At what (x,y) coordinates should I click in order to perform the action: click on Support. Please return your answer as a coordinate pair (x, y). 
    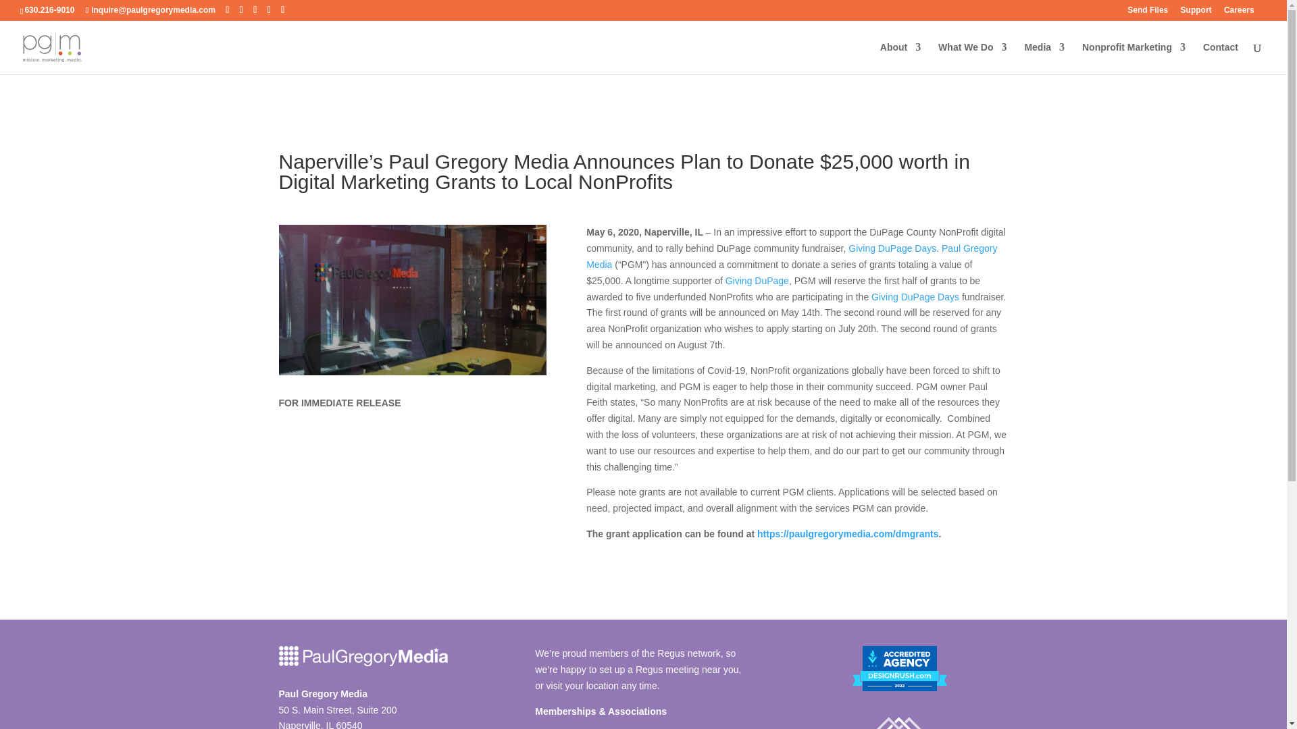
    Looking at the image, I should click on (1196, 13).